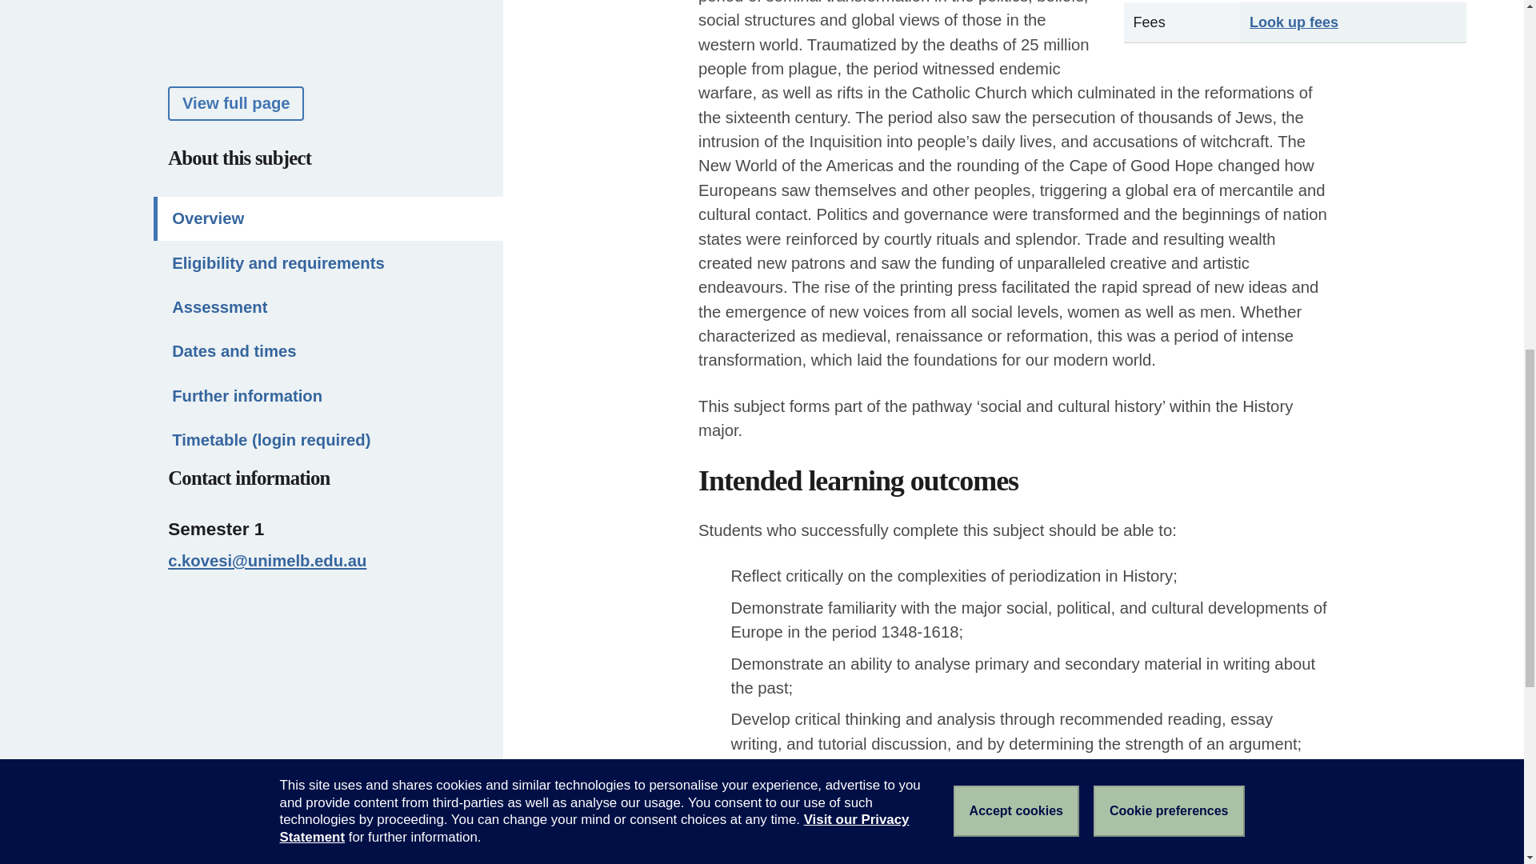 This screenshot has width=1536, height=864. Describe the element at coordinates (328, 170) in the screenshot. I see `Dates and times` at that location.